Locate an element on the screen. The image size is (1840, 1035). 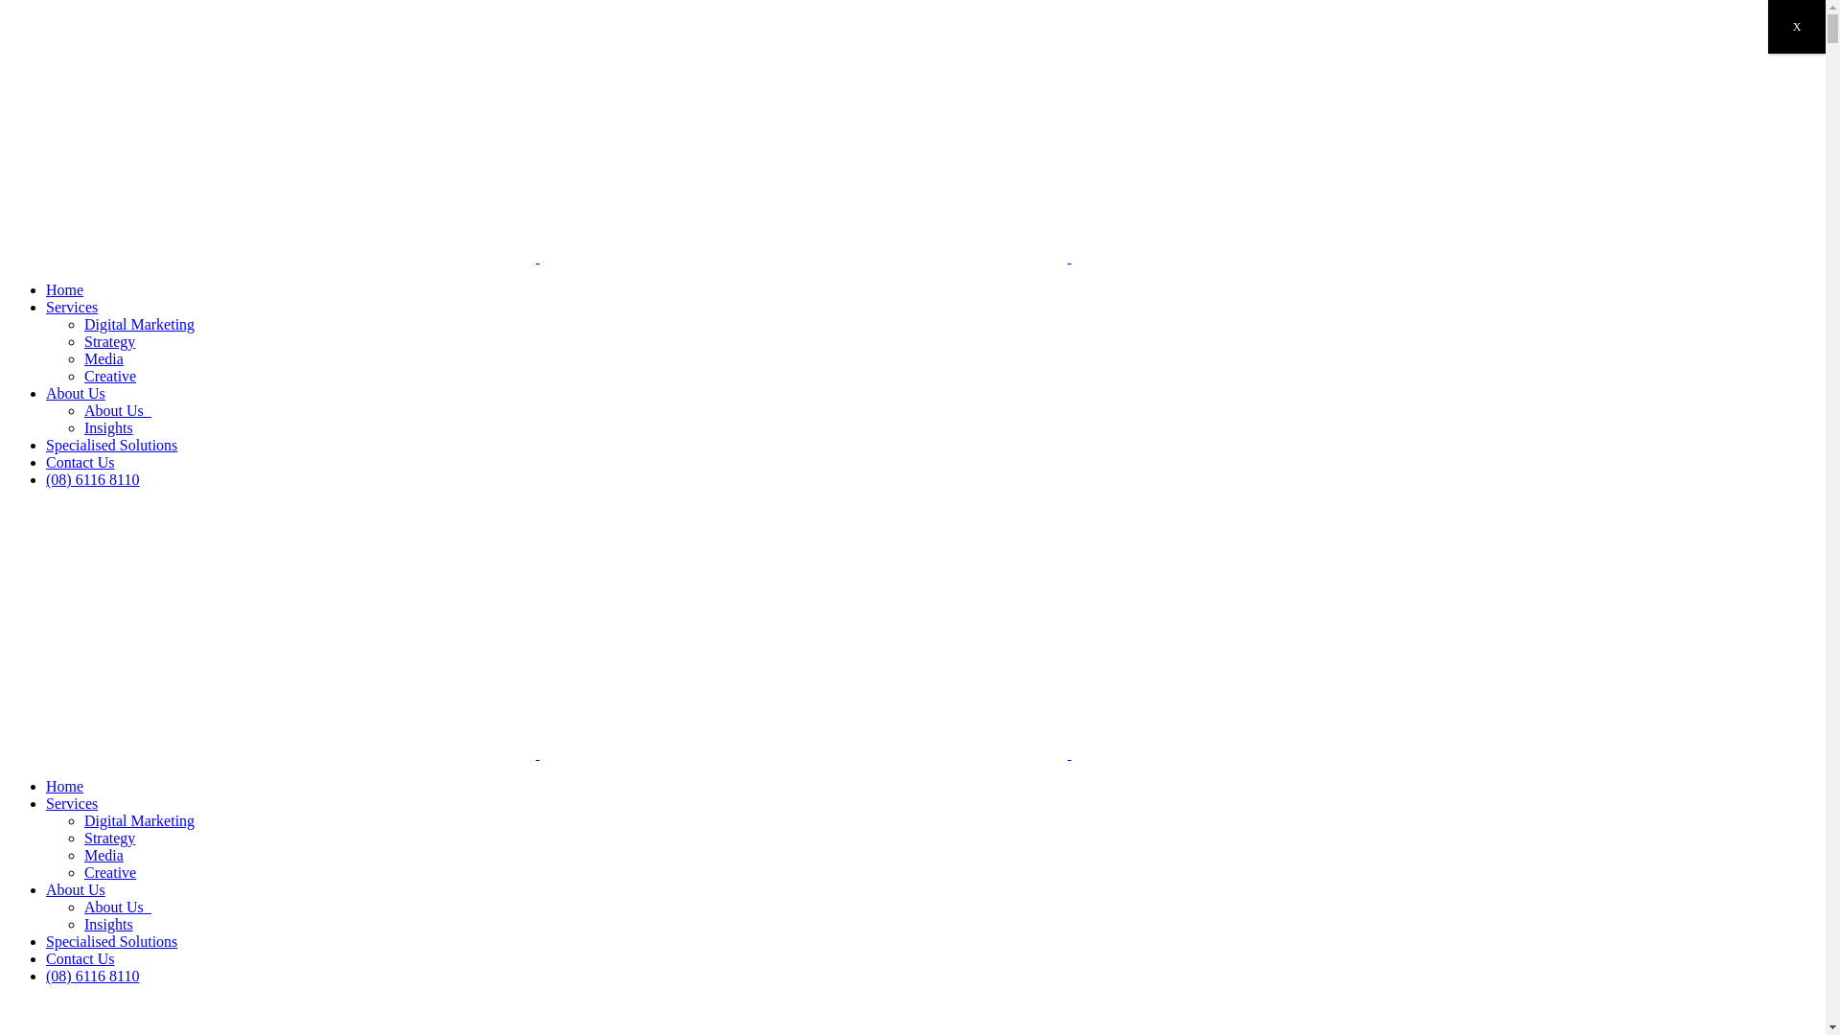
Creative is located at coordinates (110, 872).